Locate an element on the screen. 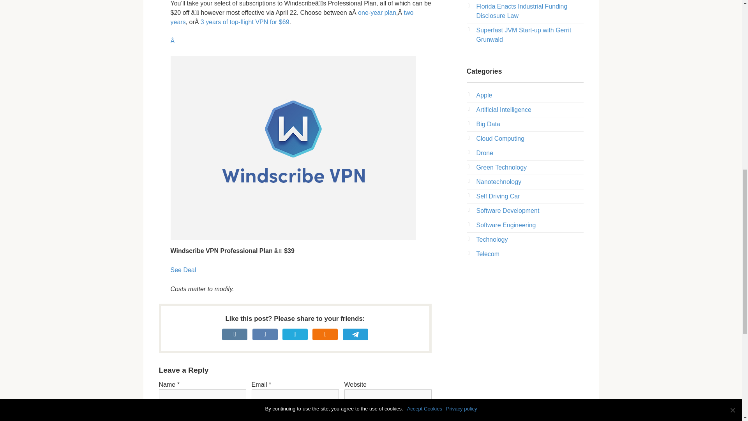 This screenshot has width=748, height=421. Green Technology is located at coordinates (501, 168).